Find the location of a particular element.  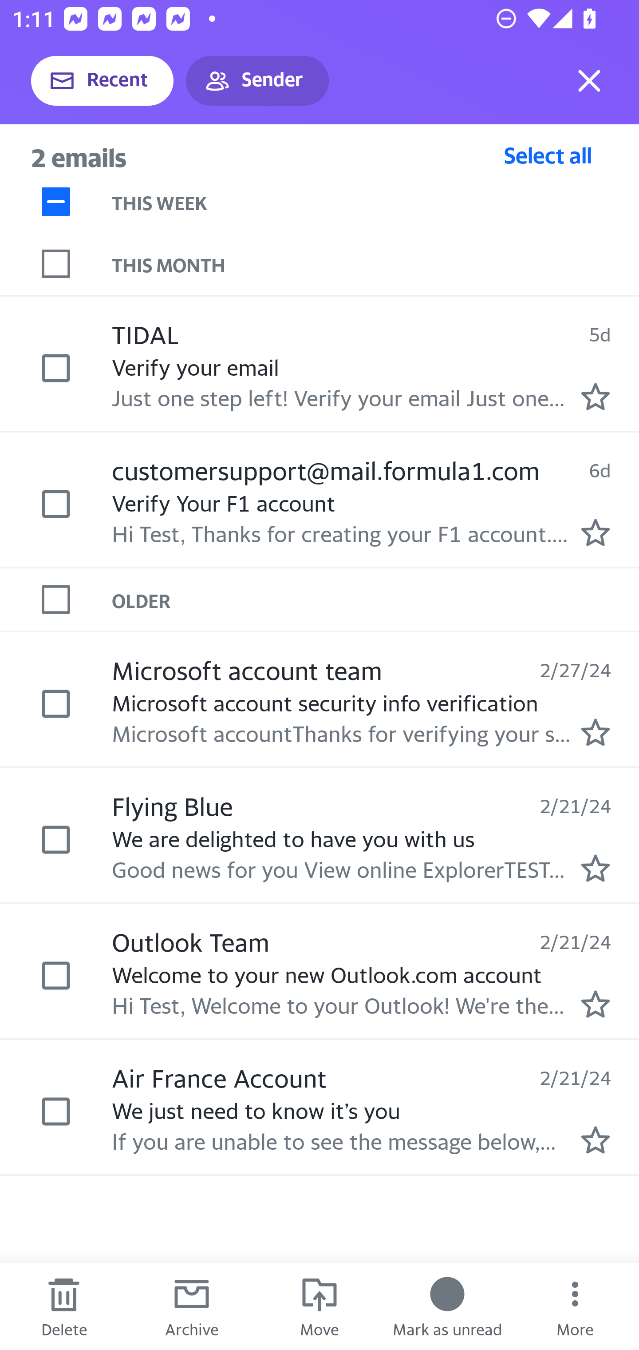

Move is located at coordinates (319, 1306).